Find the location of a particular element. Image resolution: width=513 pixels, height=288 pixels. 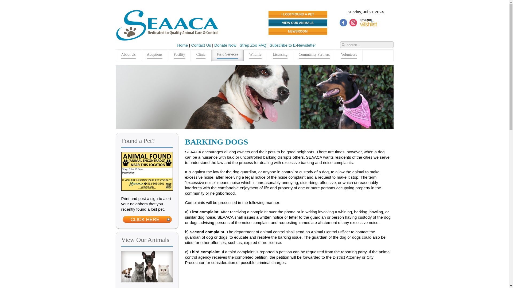

Donate Now is located at coordinates (226, 45).